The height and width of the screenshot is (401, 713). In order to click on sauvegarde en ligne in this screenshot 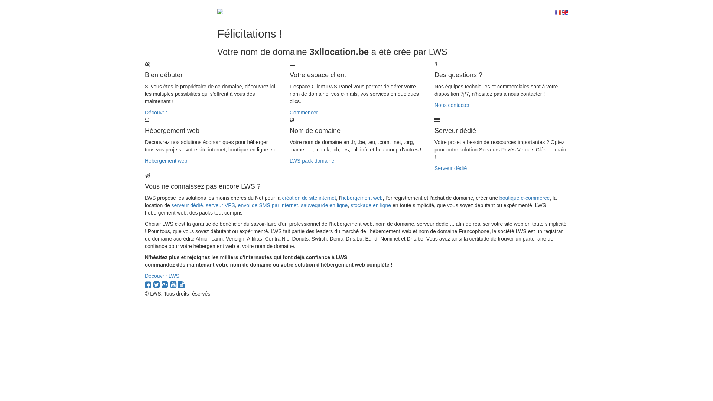, I will do `click(324, 205)`.